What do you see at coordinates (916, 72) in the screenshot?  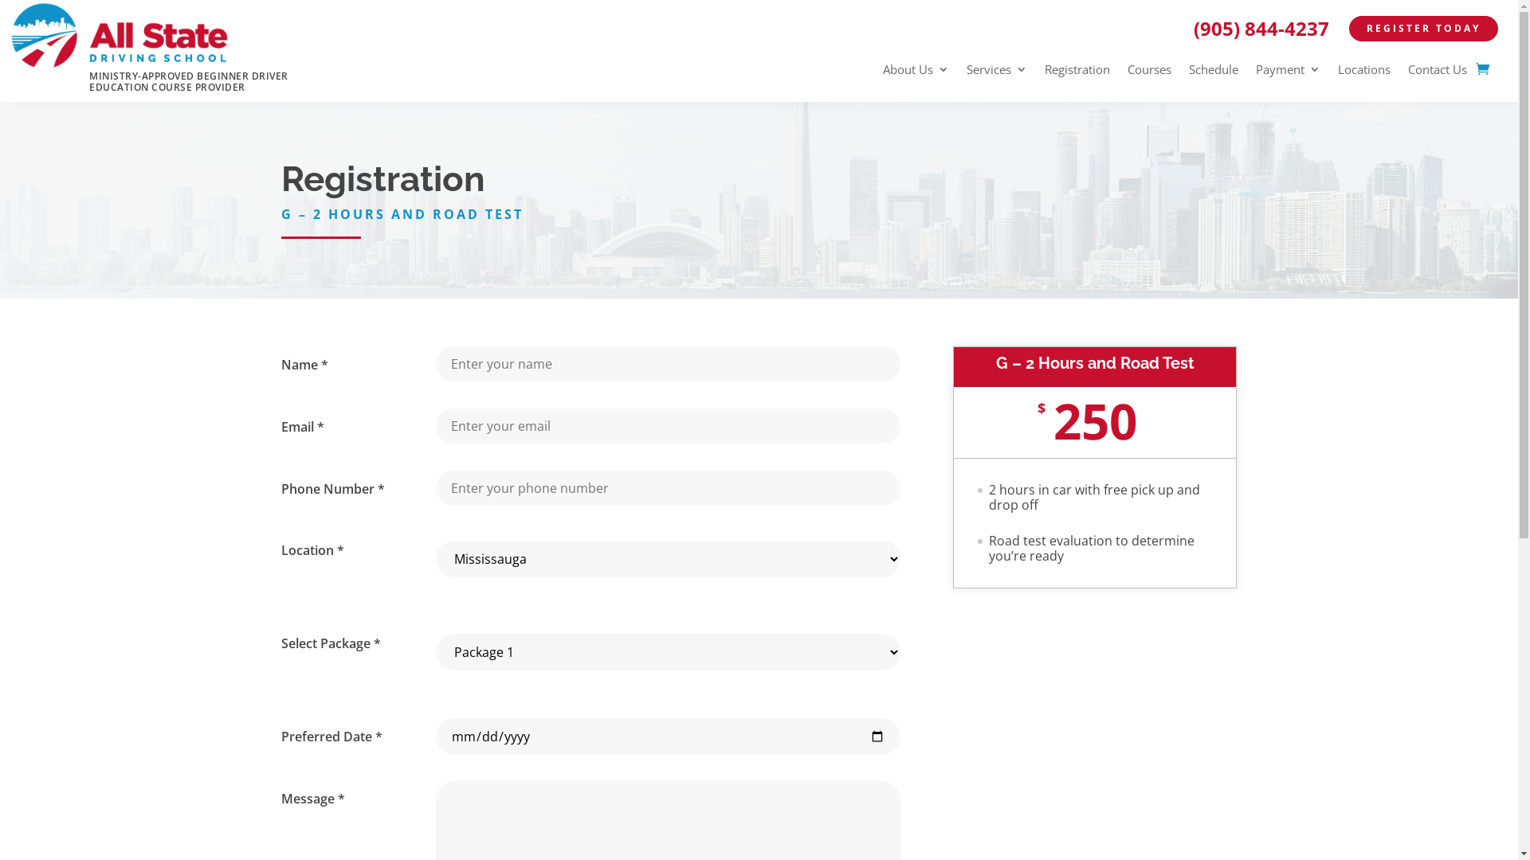 I see `About Us` at bounding box center [916, 72].